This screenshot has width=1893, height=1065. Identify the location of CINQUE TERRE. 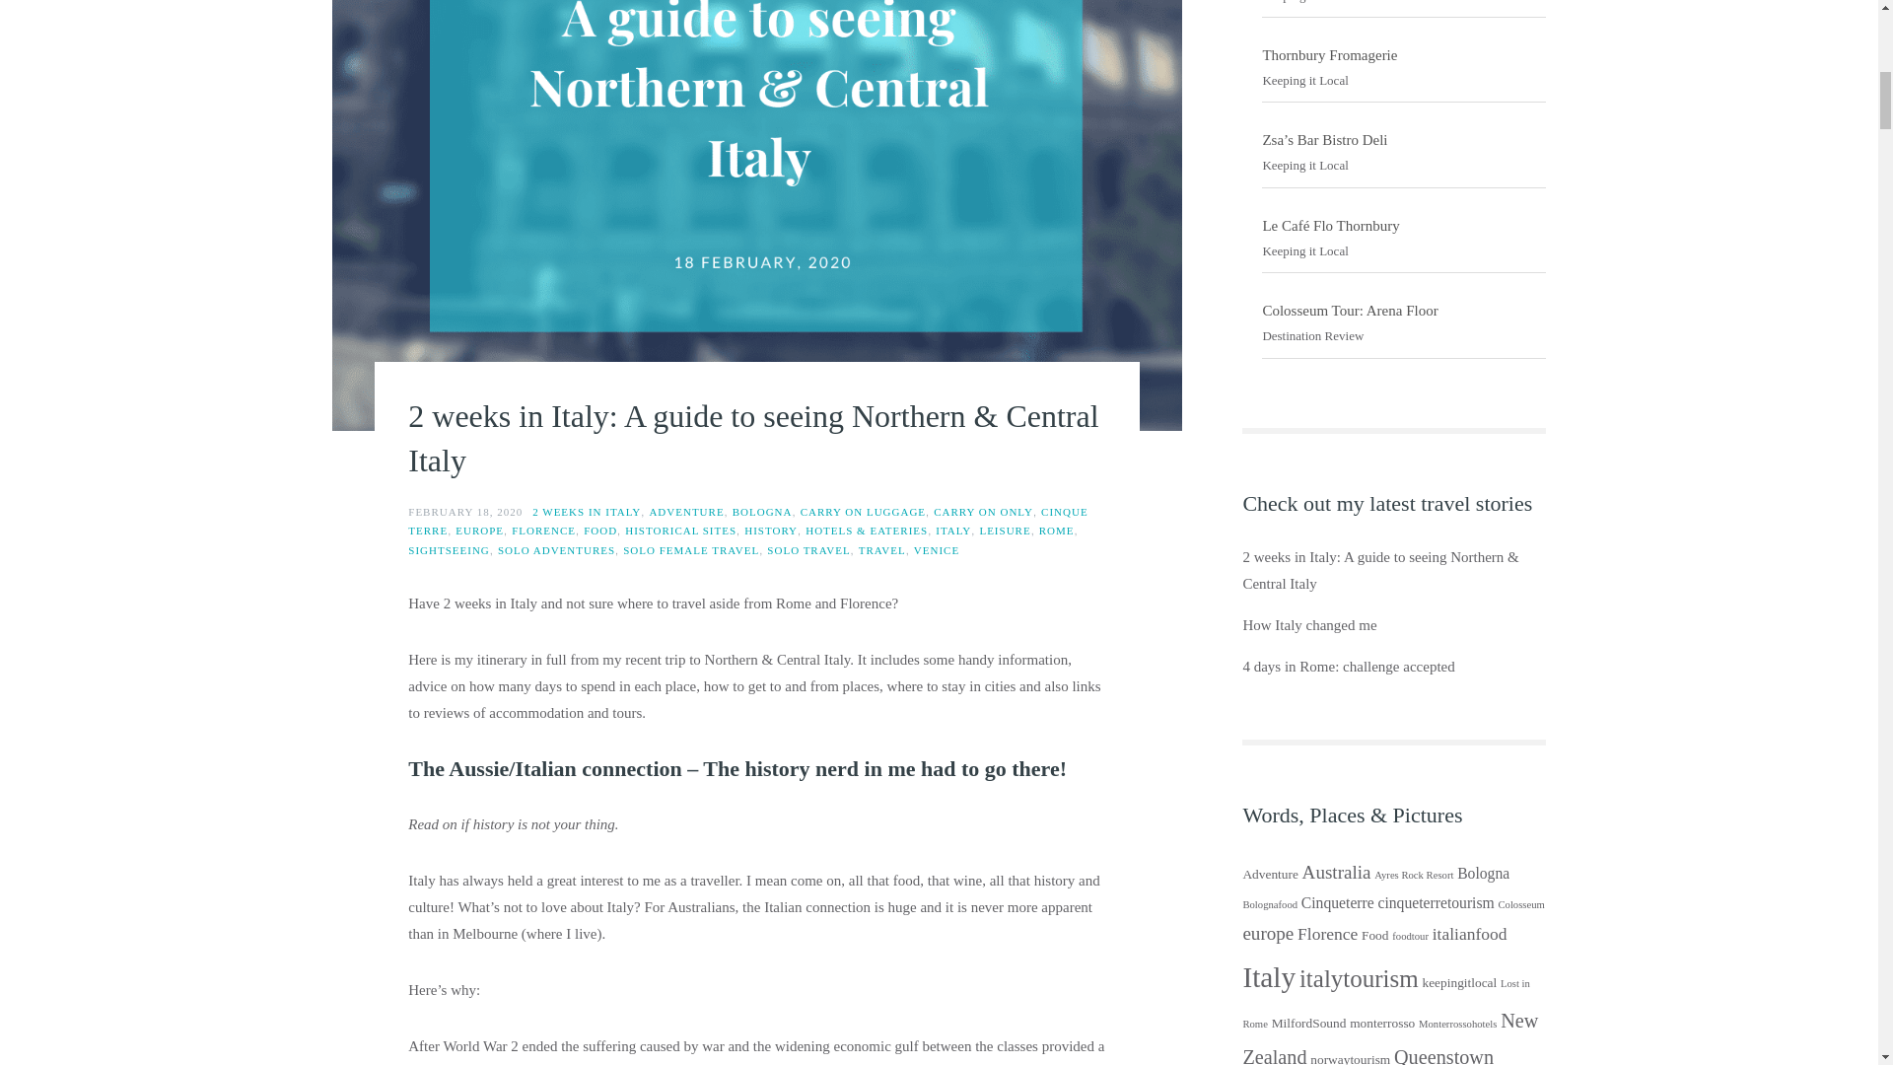
(747, 522).